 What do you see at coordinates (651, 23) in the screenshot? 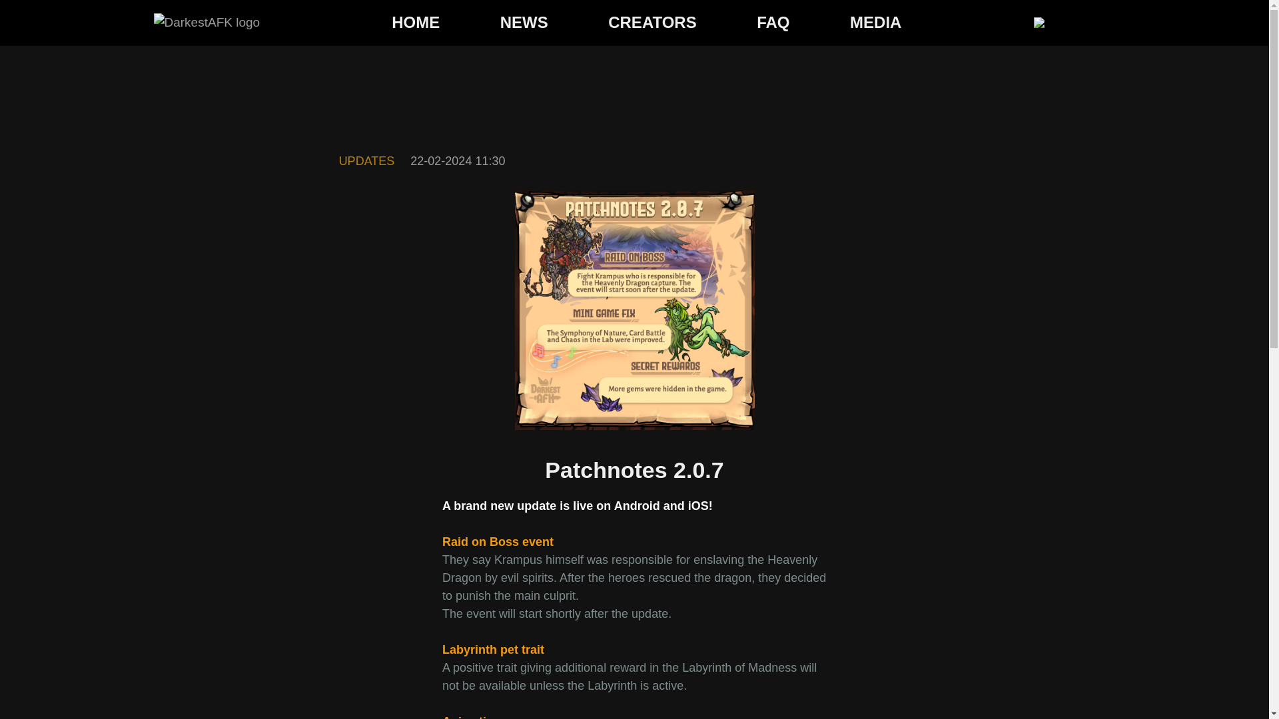
I see `CREATORS` at bounding box center [651, 23].